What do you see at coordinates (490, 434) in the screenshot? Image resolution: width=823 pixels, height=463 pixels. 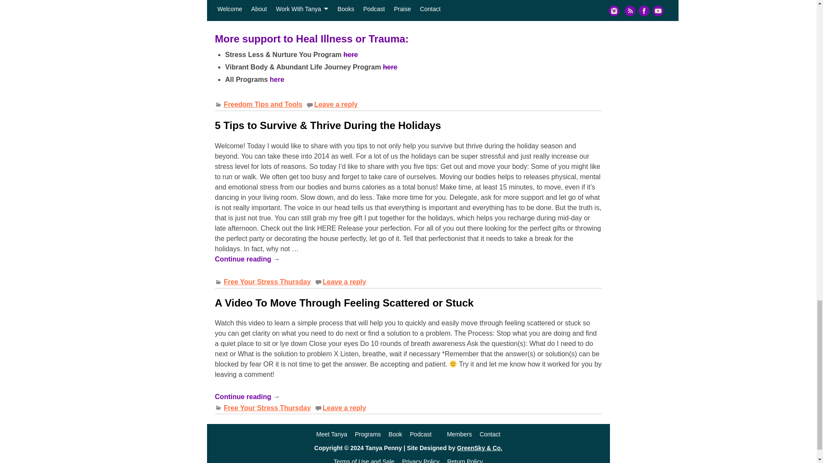 I see `Contact` at bounding box center [490, 434].